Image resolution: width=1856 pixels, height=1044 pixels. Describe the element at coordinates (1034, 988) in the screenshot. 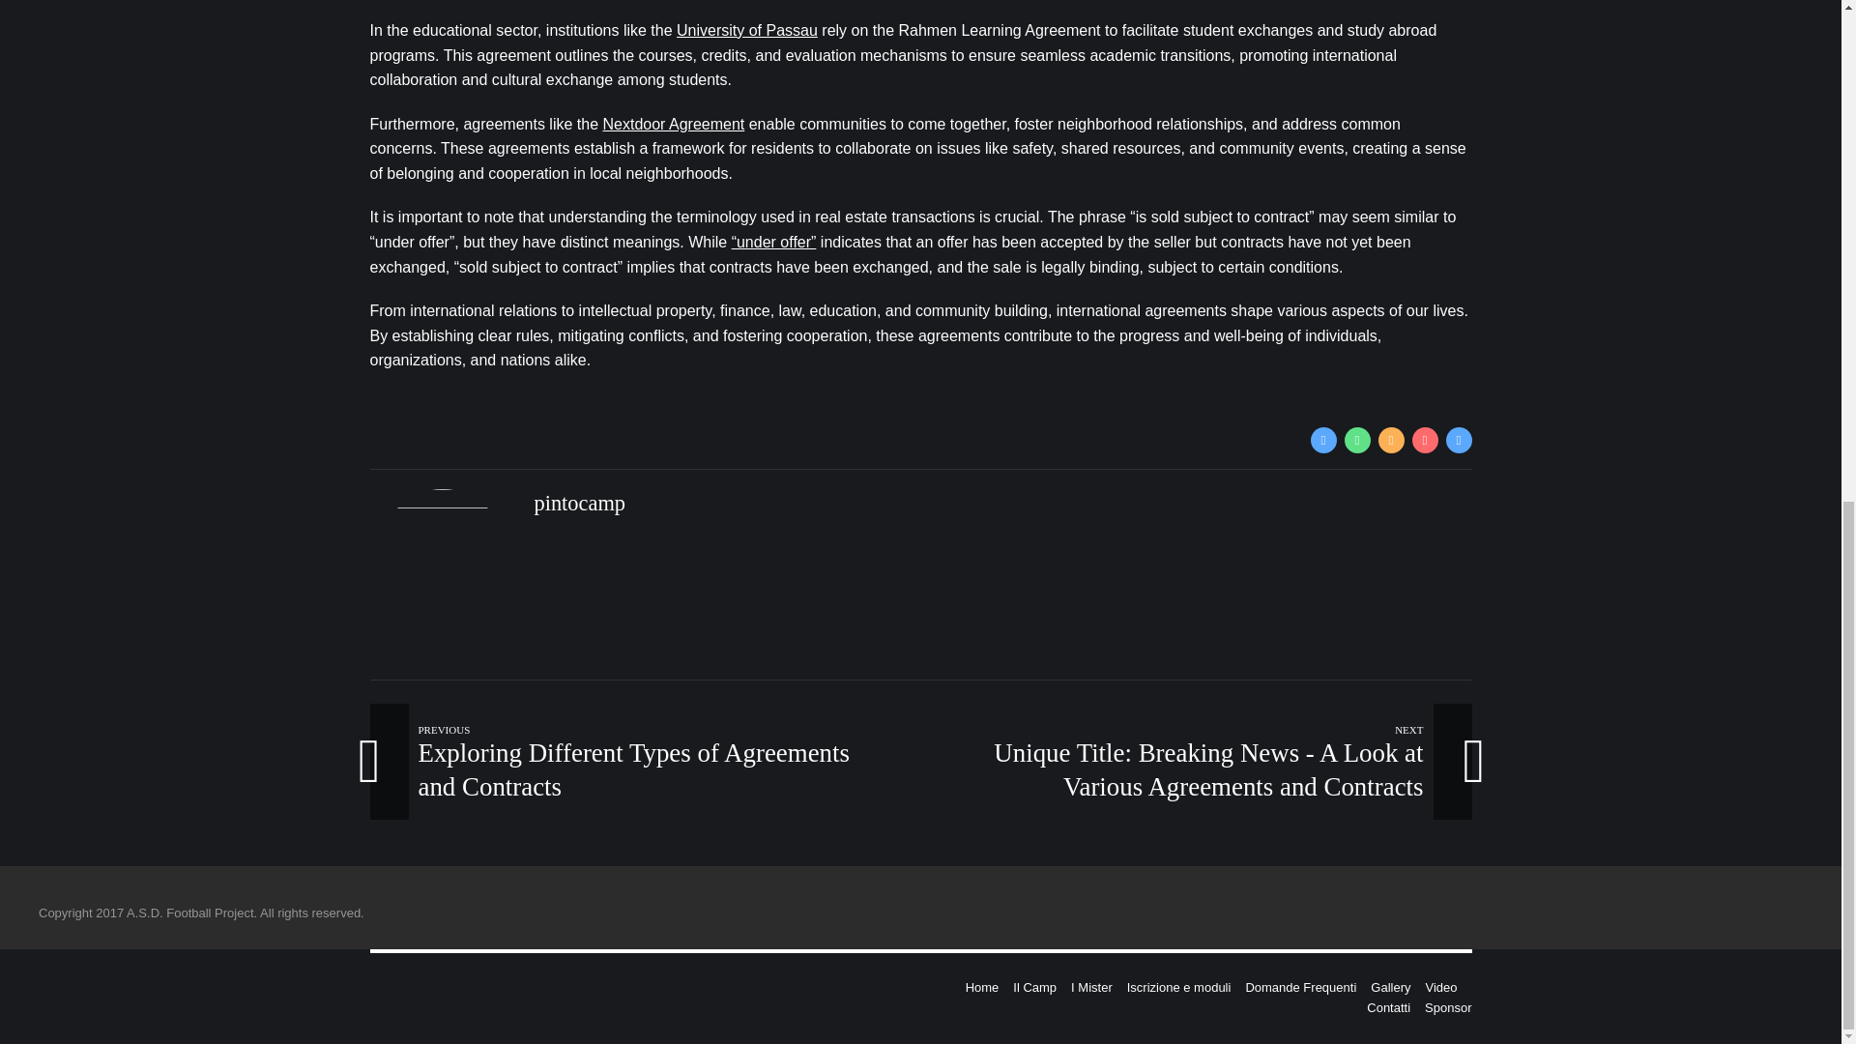

I see `Il Camp` at that location.